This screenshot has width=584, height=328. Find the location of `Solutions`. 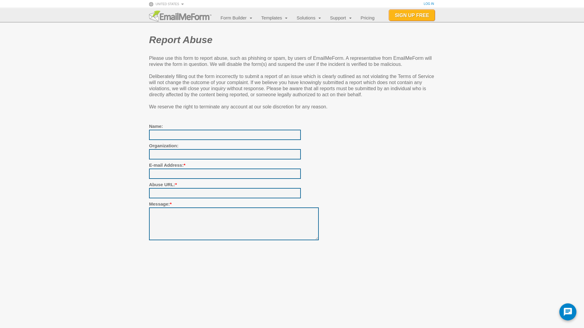

Solutions is located at coordinates (303, 18).